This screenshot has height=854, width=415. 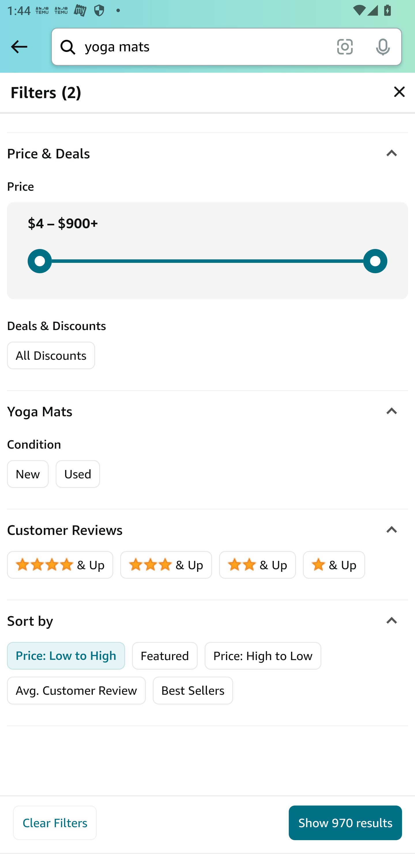 I want to click on Used, so click(x=78, y=474).